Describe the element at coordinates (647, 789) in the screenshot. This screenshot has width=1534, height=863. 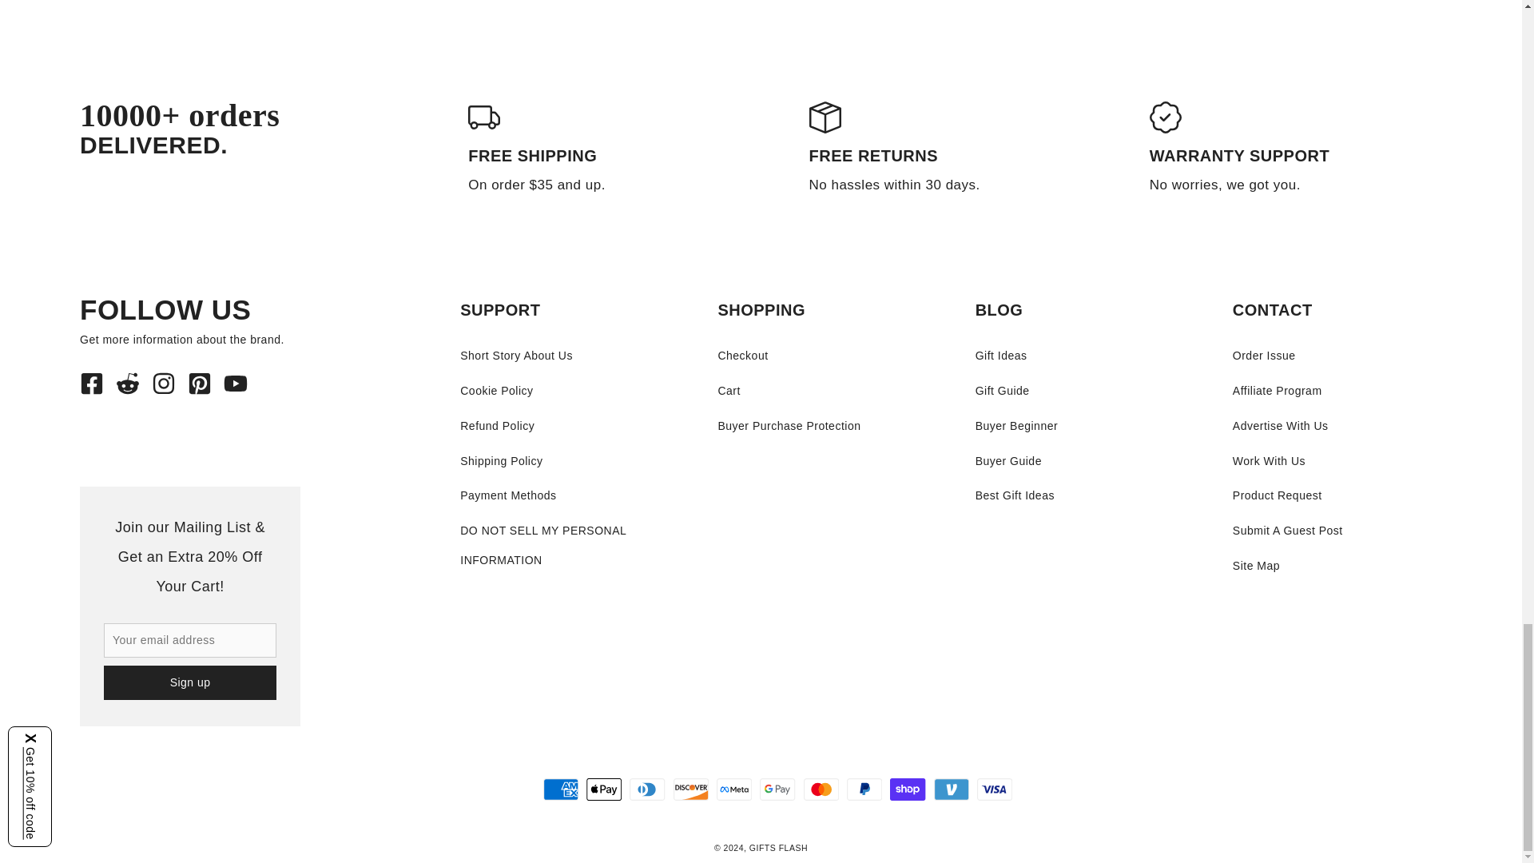
I see `Diners Club` at that location.